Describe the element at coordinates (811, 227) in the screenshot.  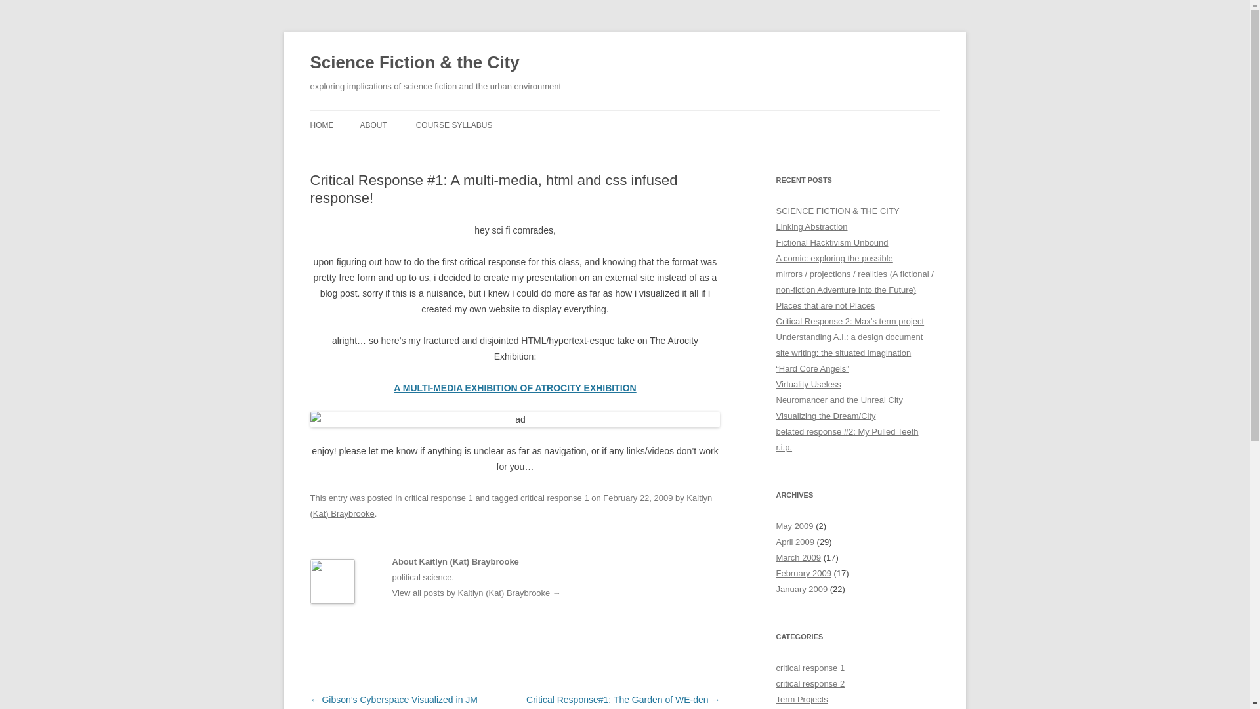
I see `Linking Abstraction` at that location.